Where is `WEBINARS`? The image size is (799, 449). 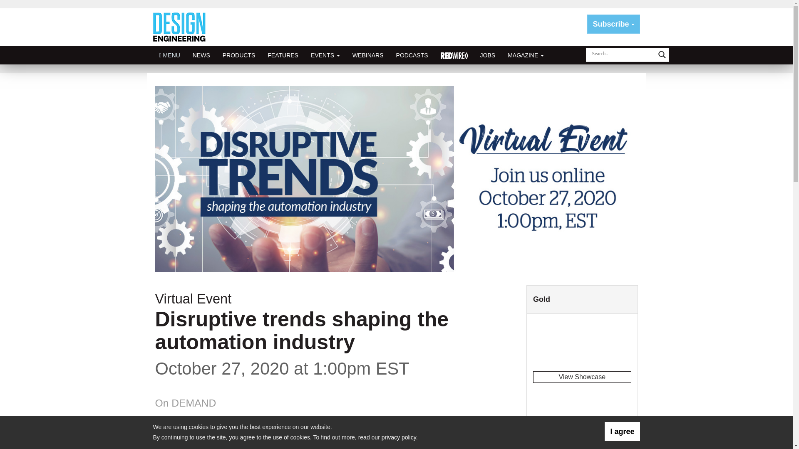
WEBINARS is located at coordinates (368, 55).